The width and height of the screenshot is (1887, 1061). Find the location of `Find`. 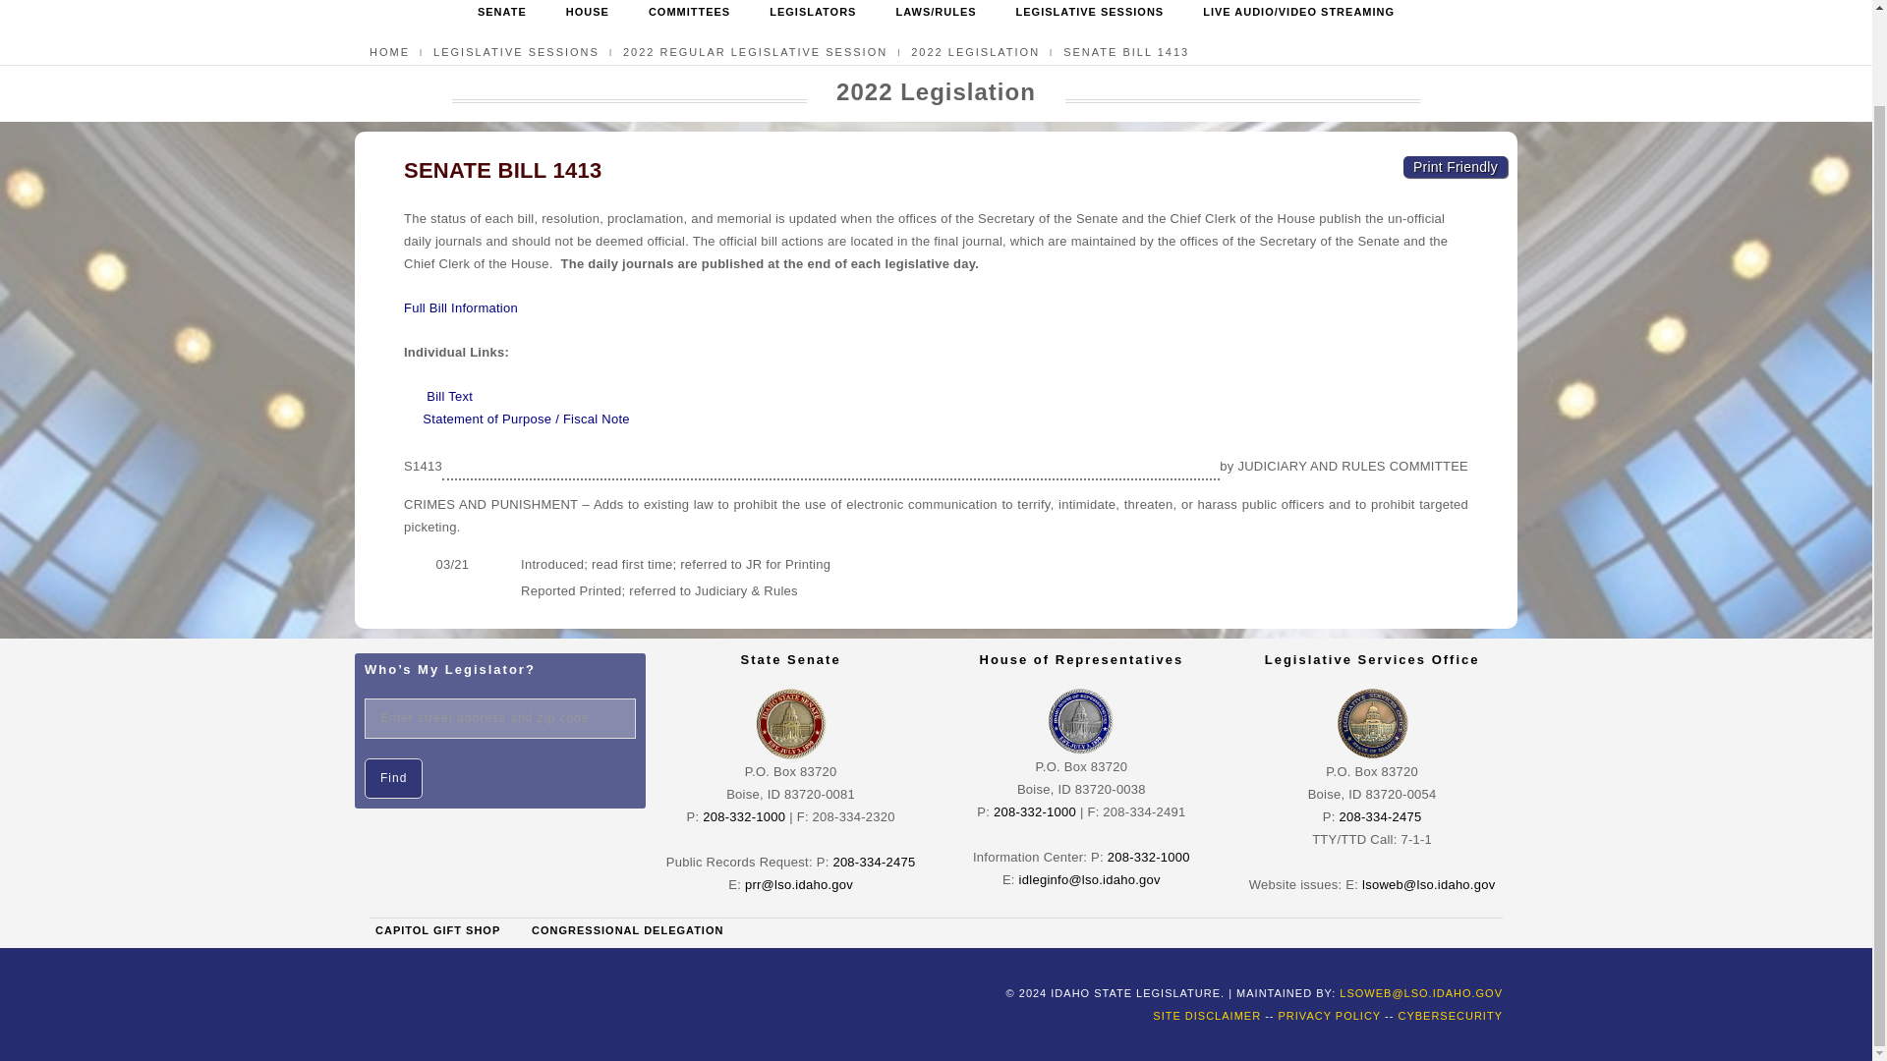

Find is located at coordinates (393, 778).